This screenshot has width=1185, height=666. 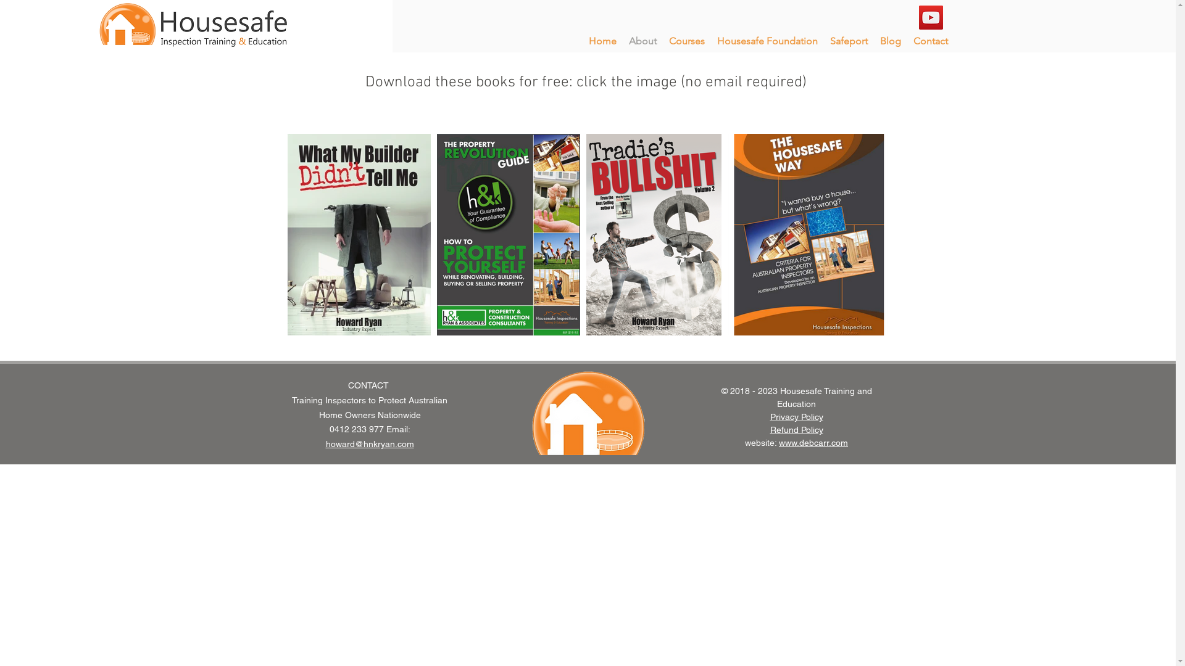 What do you see at coordinates (602, 41) in the screenshot?
I see `Home` at bounding box center [602, 41].